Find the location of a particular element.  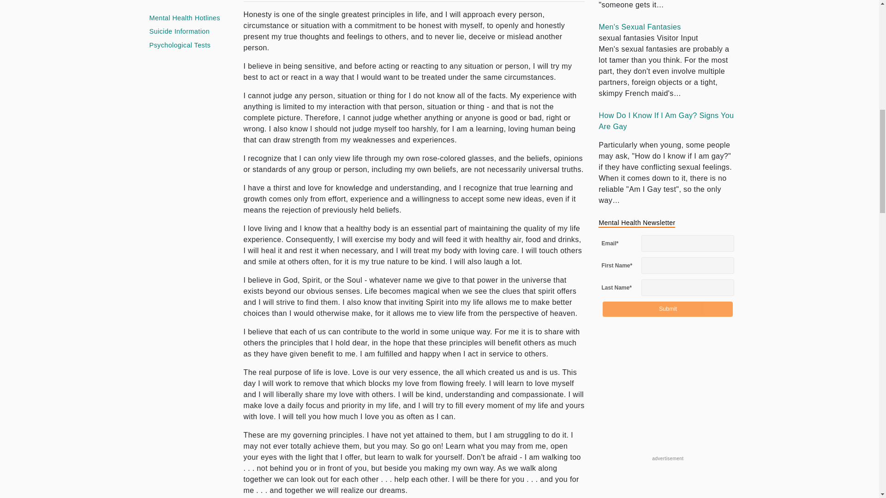

Mental Health Hotline Numbers and Referral Resources is located at coordinates (185, 18).